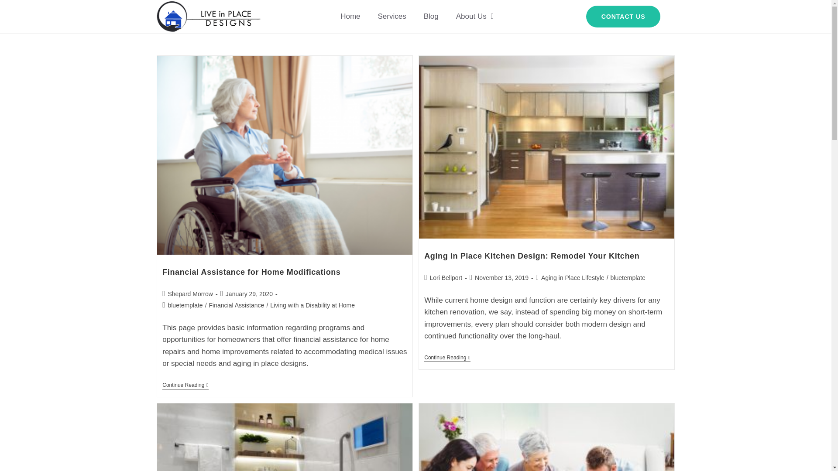 Image resolution: width=838 pixels, height=471 pixels. What do you see at coordinates (185, 305) in the screenshot?
I see `bluetemplate` at bounding box center [185, 305].